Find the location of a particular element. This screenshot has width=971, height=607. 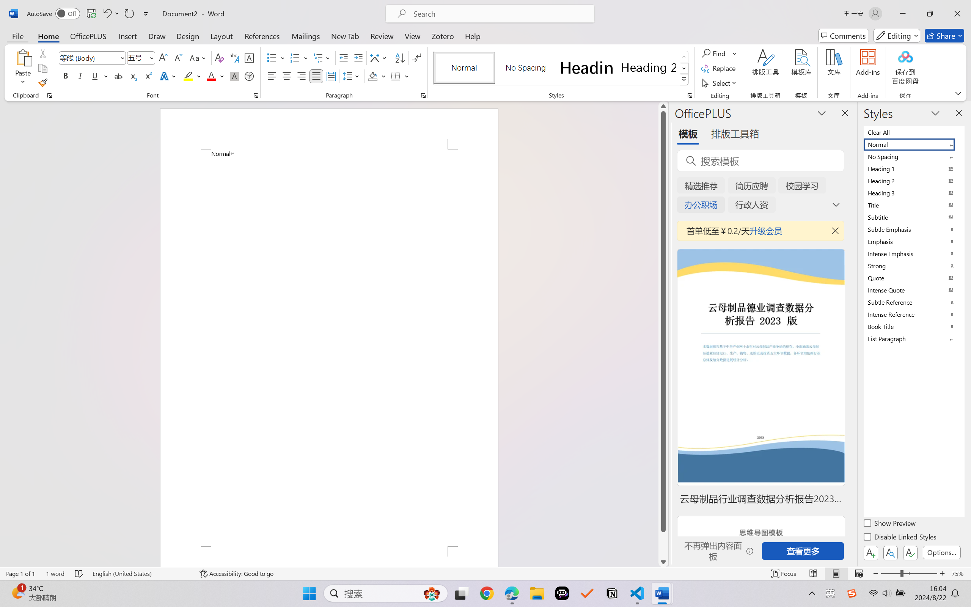

Strong is located at coordinates (913, 266).